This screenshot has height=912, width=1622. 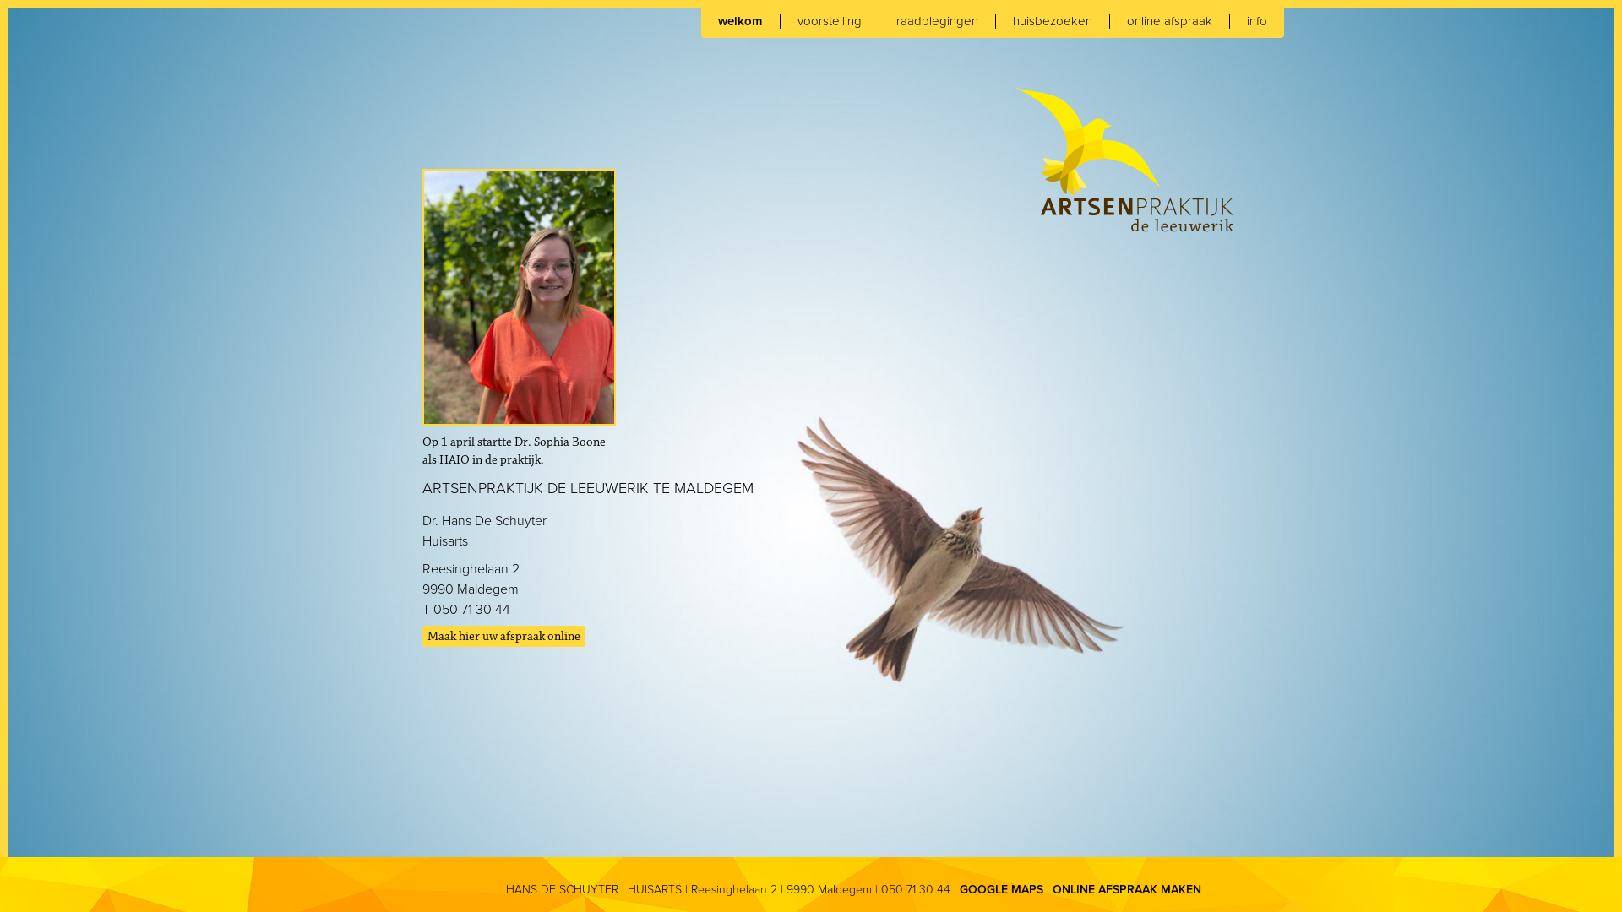 I want to click on huisbezoeken, so click(x=1053, y=21).